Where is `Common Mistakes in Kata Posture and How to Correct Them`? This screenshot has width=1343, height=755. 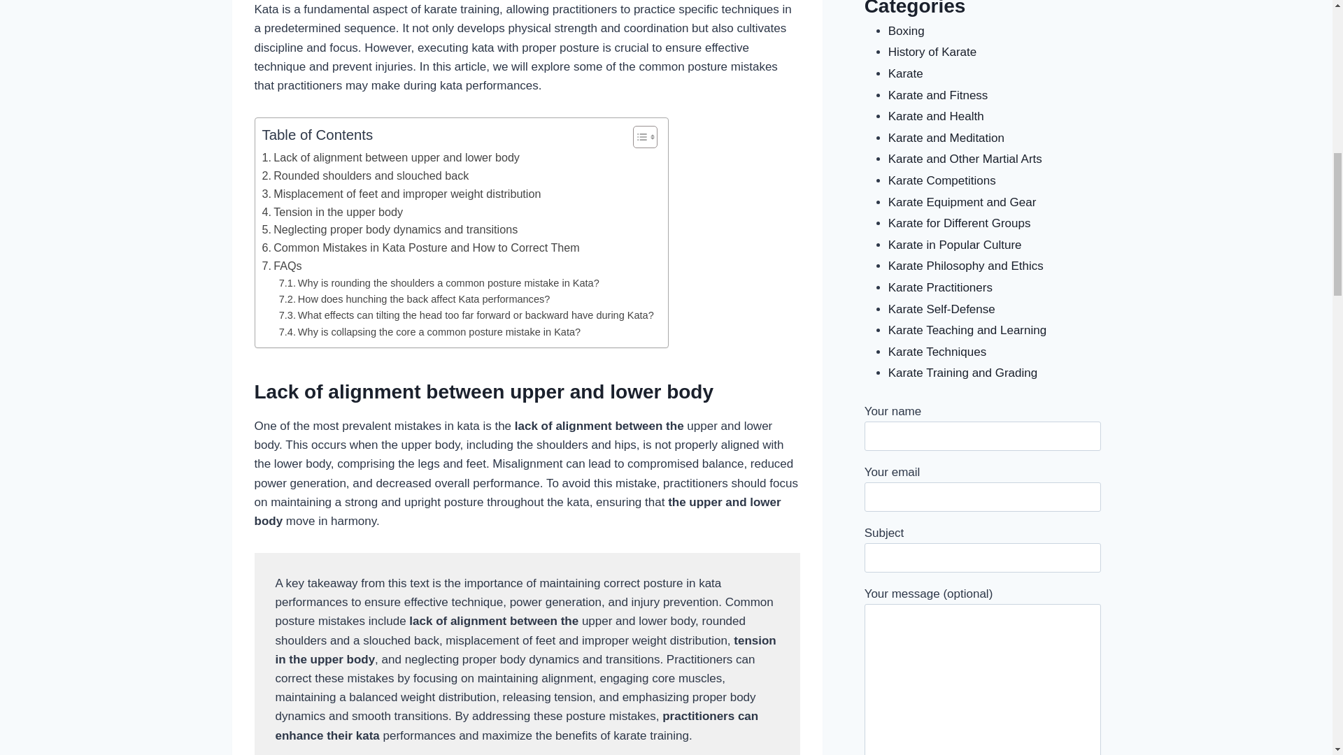
Common Mistakes in Kata Posture and How to Correct Them is located at coordinates (420, 248).